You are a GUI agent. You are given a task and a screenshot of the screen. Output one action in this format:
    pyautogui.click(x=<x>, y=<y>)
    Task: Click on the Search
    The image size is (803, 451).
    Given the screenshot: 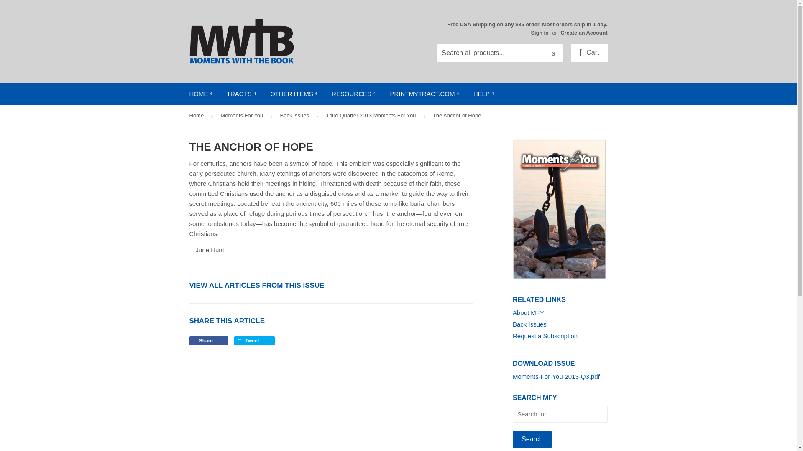 What is the action you would take?
    pyautogui.click(x=553, y=53)
    